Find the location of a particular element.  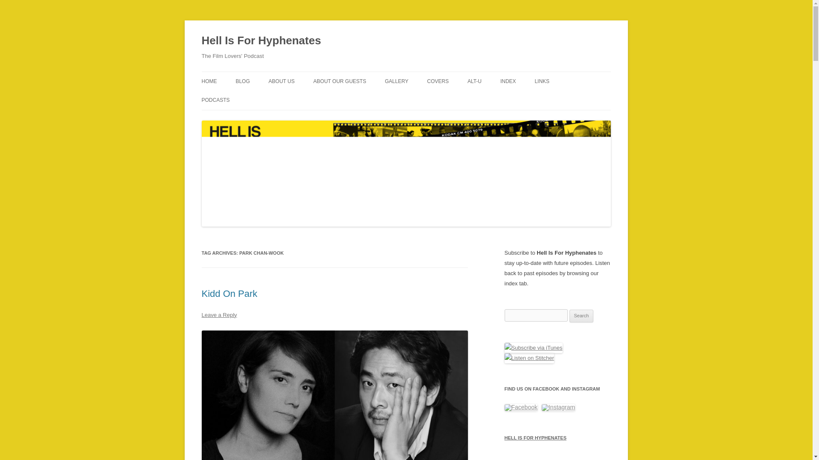

Hell Is For Hyphenates is located at coordinates (261, 41).